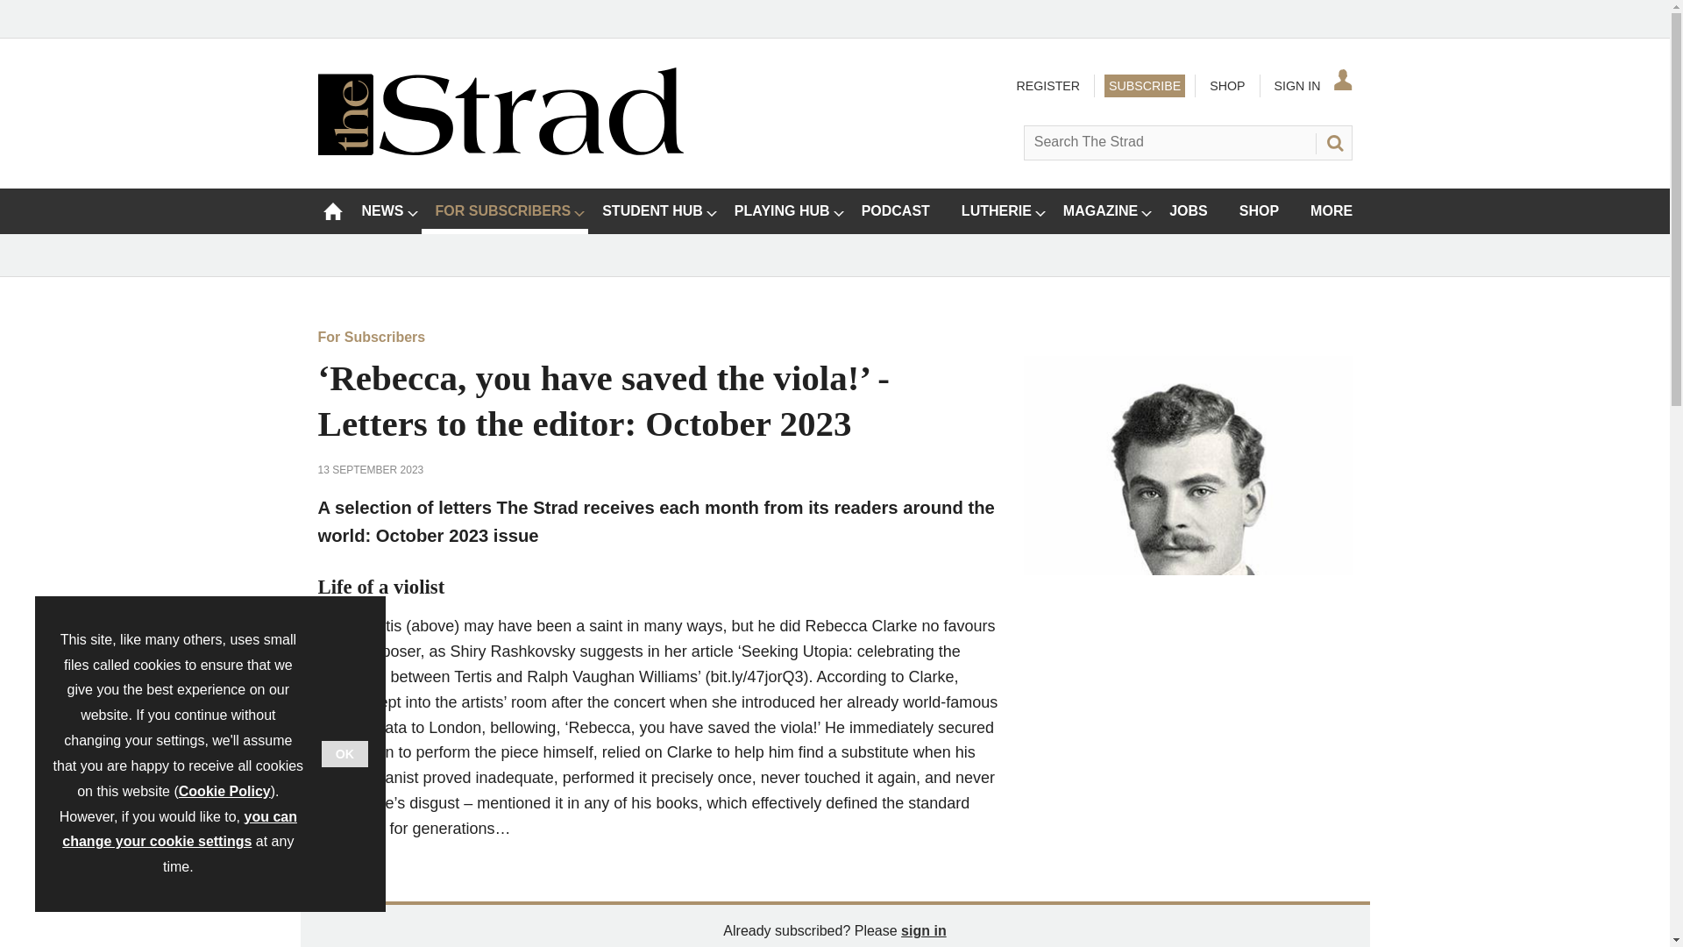 This screenshot has width=1683, height=947. What do you see at coordinates (344, 753) in the screenshot?
I see `OK` at bounding box center [344, 753].